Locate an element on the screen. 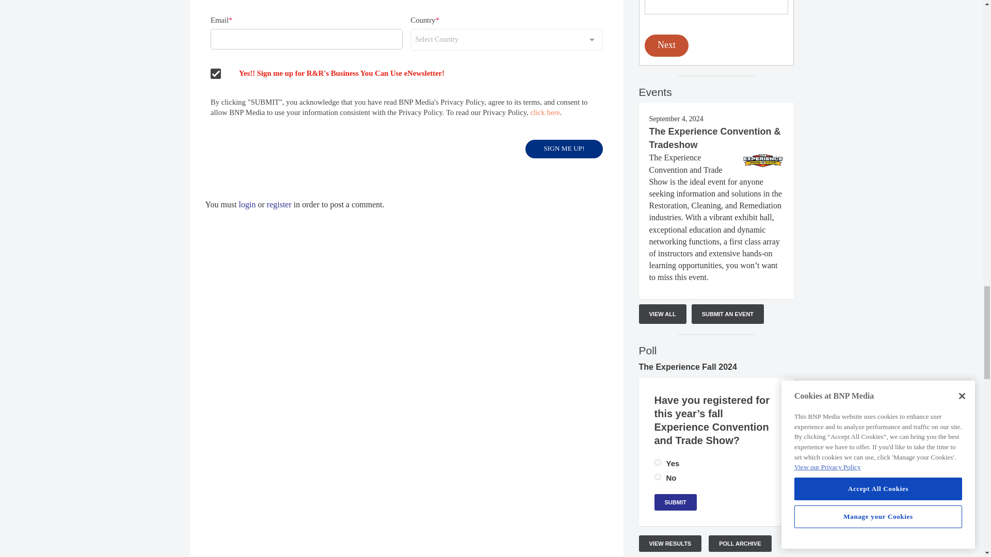 The image size is (991, 557). 438 is located at coordinates (658, 462).